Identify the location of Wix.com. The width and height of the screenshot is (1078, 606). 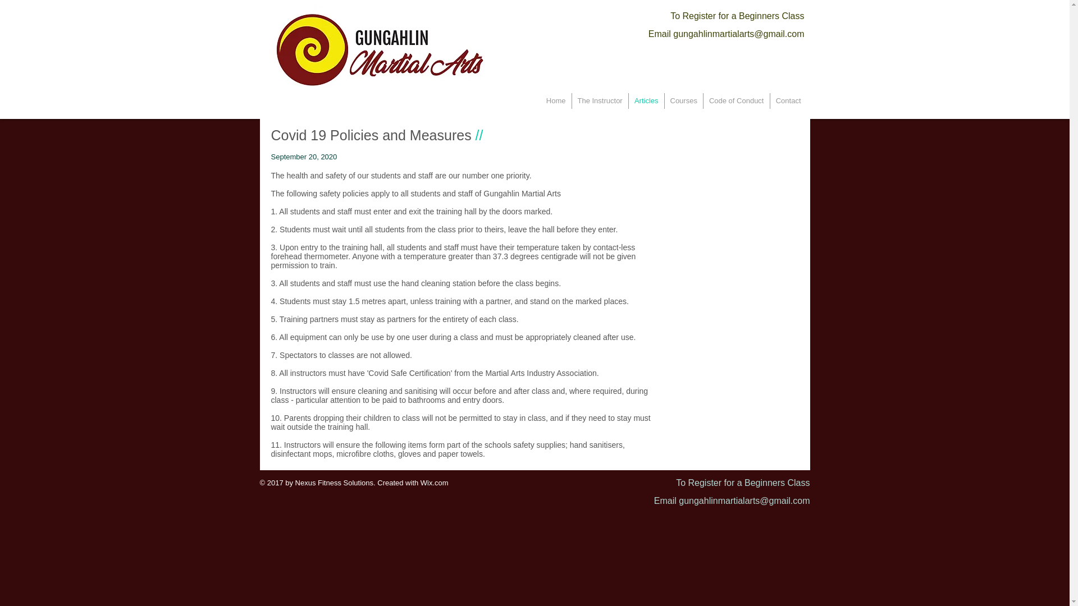
(435, 483).